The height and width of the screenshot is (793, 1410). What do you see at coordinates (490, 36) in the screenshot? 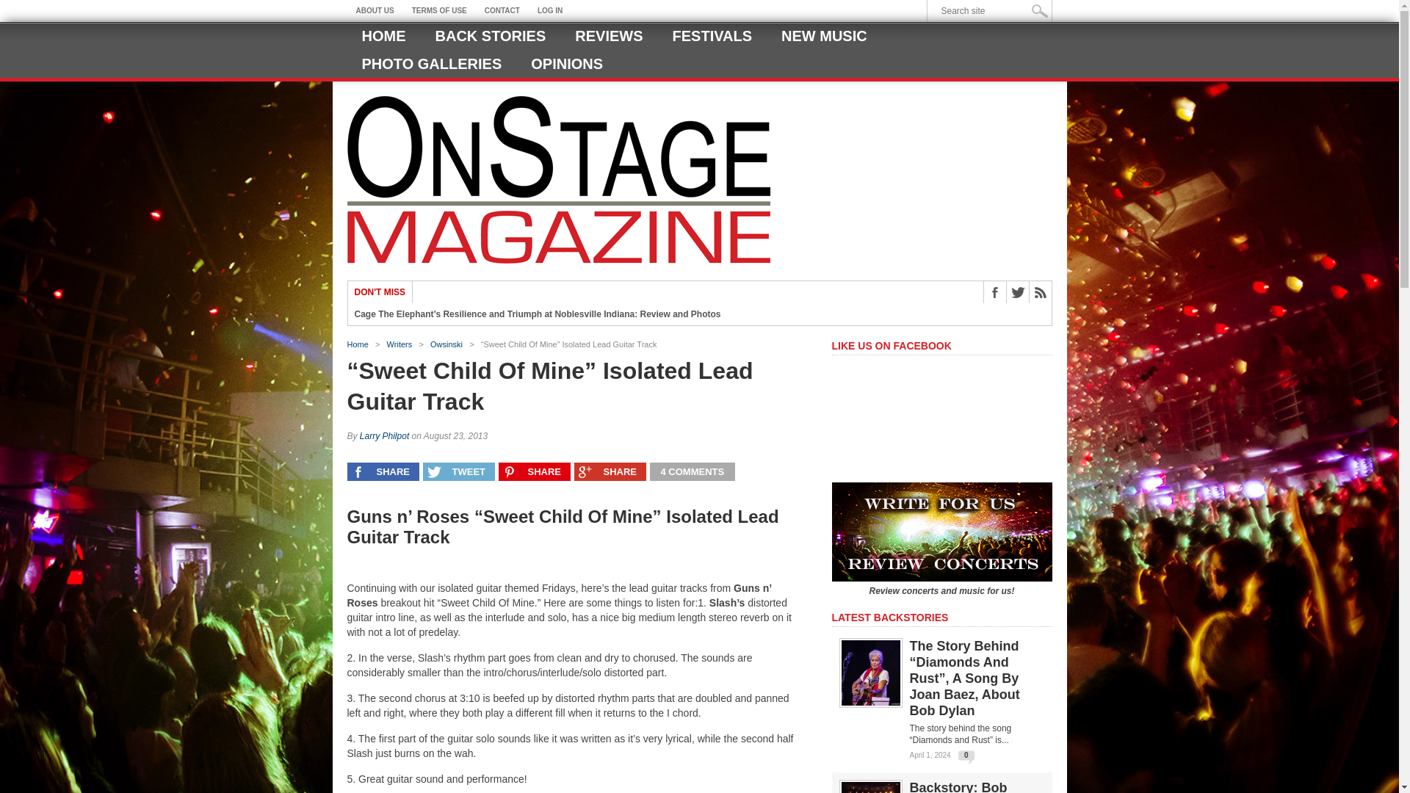
I see `BACK STORIES` at bounding box center [490, 36].